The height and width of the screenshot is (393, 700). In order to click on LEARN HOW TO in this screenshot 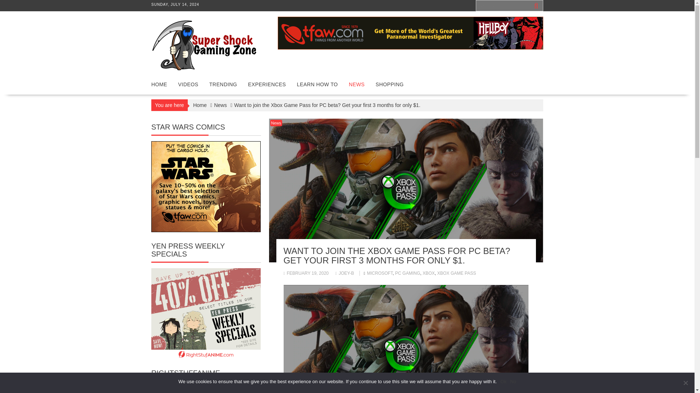, I will do `click(317, 84)`.